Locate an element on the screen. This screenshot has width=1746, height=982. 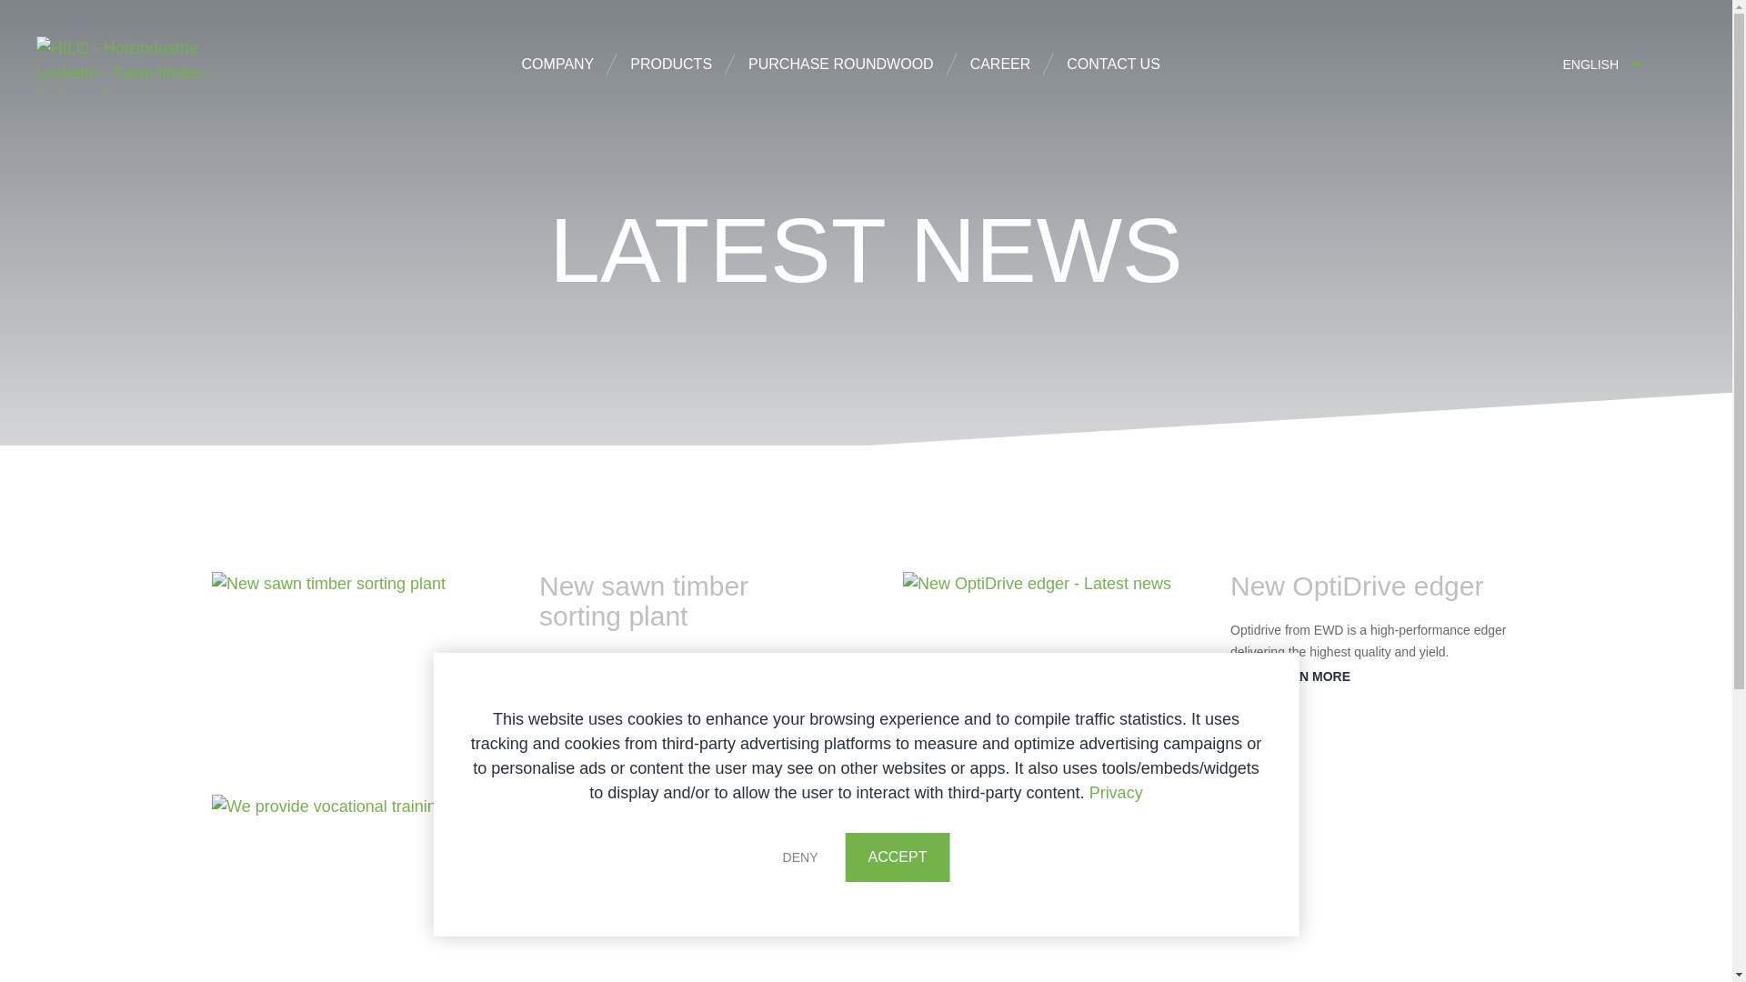
PURCHASE ROUNDWOOD is located at coordinates (840, 65).